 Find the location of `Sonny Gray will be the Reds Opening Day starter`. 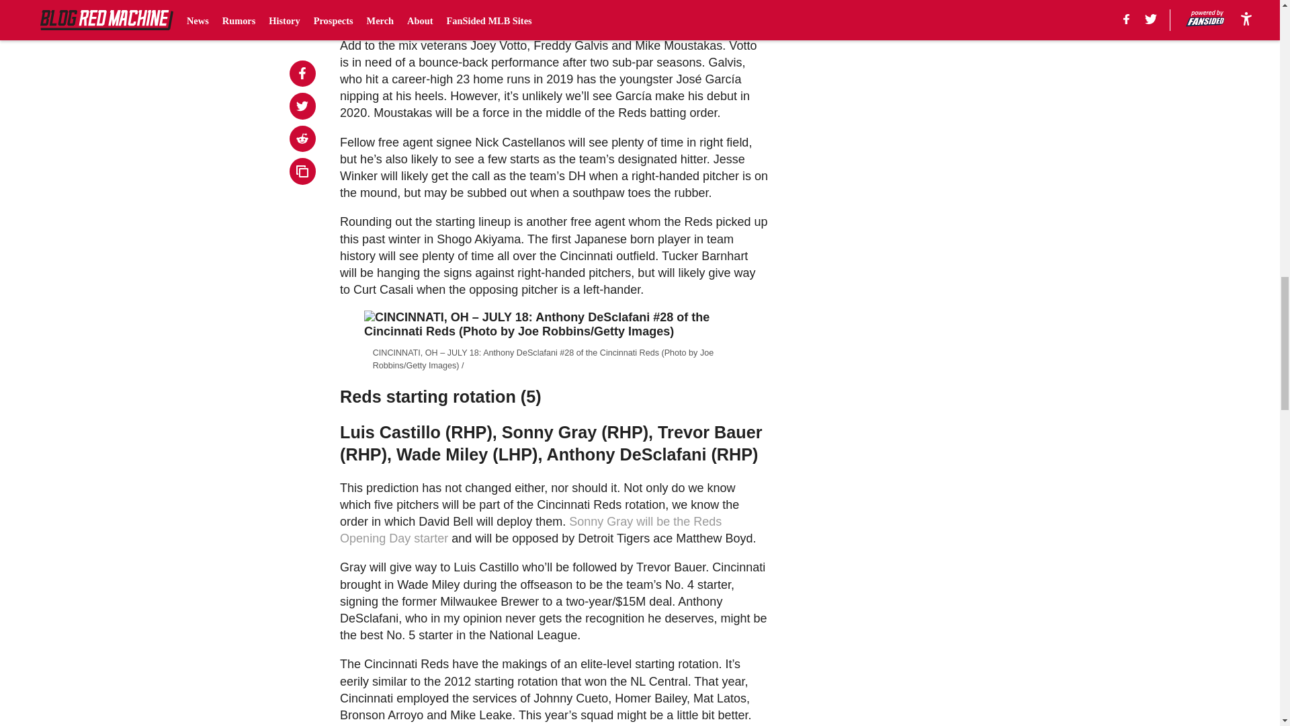

Sonny Gray will be the Reds Opening Day starter is located at coordinates (531, 530).